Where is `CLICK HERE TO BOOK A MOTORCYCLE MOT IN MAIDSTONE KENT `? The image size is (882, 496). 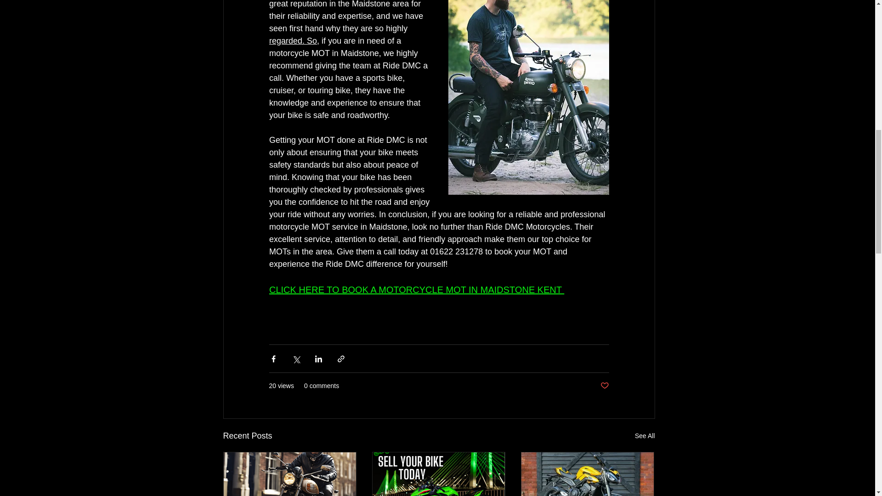 CLICK HERE TO BOOK A MOTORCYCLE MOT IN MAIDSTONE KENT  is located at coordinates (416, 290).